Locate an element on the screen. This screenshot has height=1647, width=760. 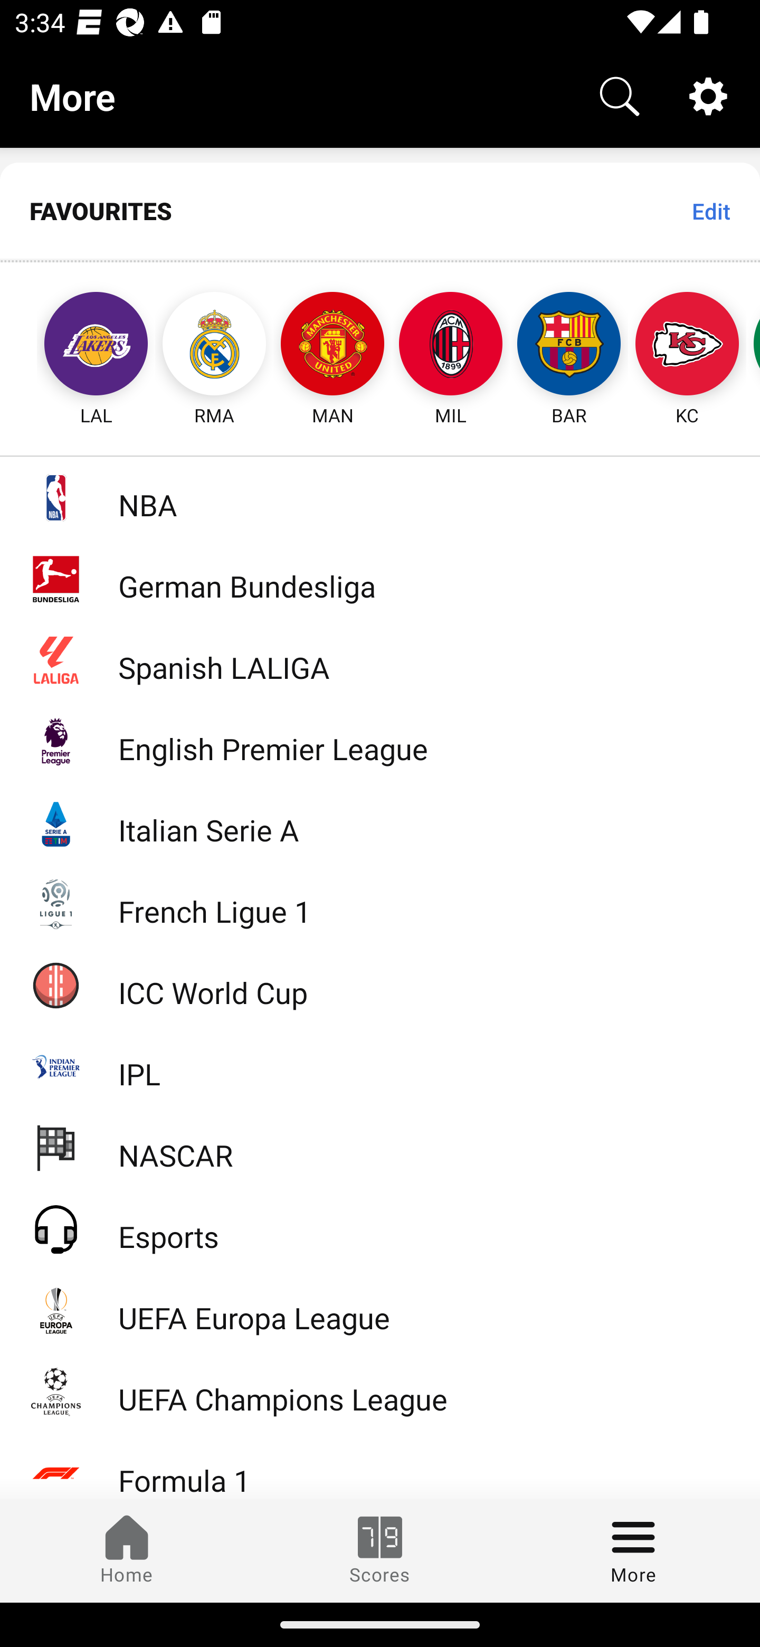
NBA is located at coordinates (380, 497).